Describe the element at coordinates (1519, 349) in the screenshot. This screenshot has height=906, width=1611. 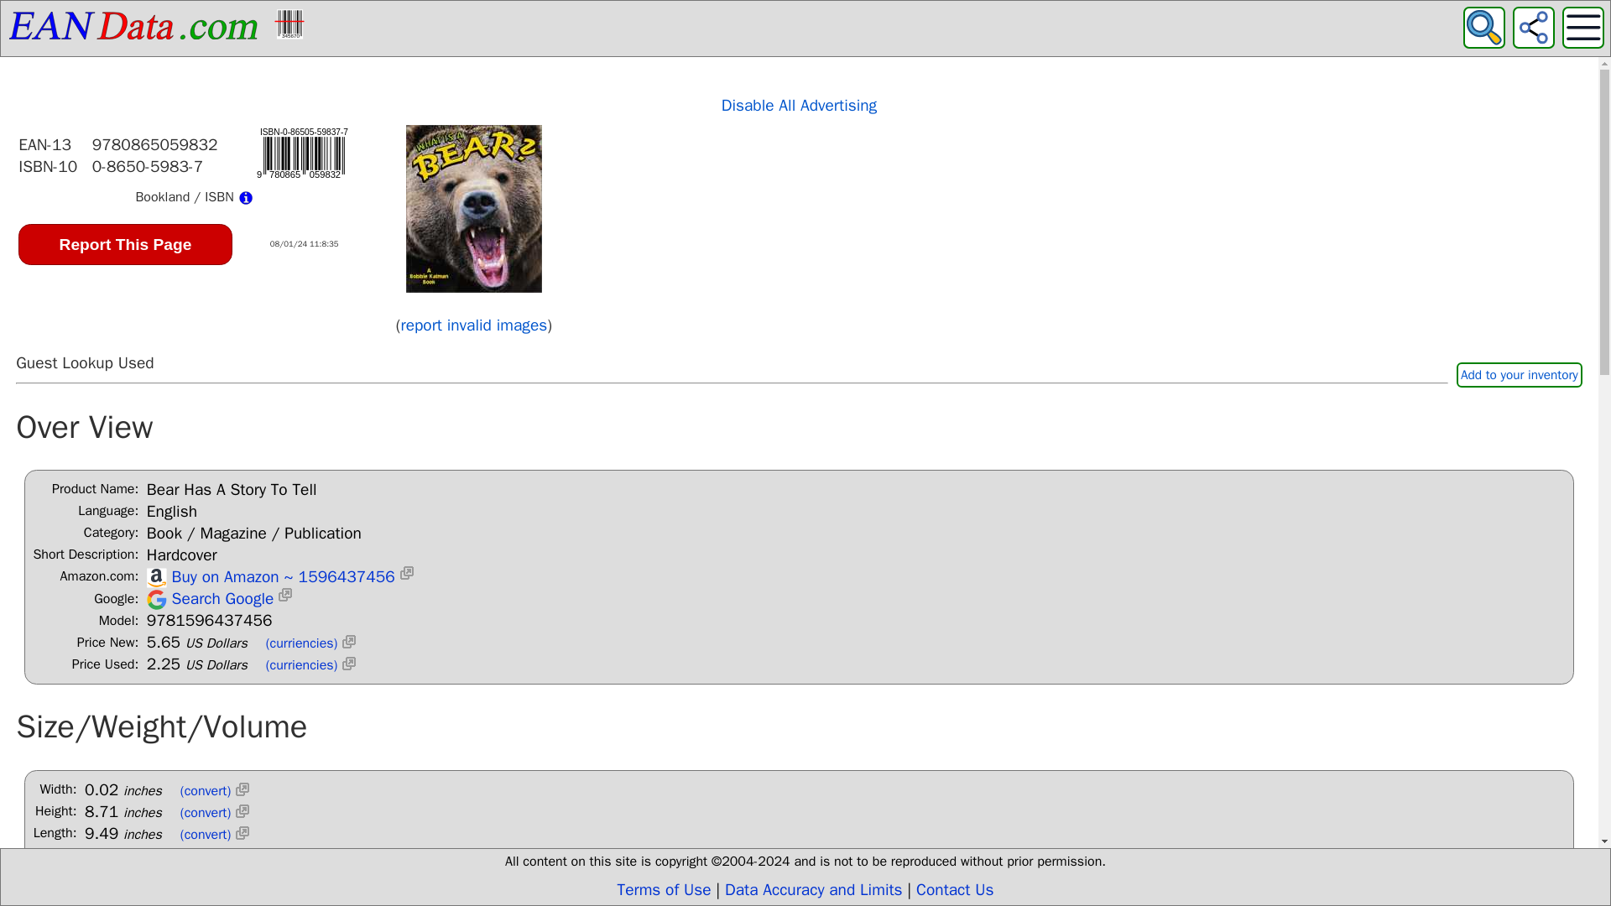
I see `group rating is half a star from 0 user` at that location.